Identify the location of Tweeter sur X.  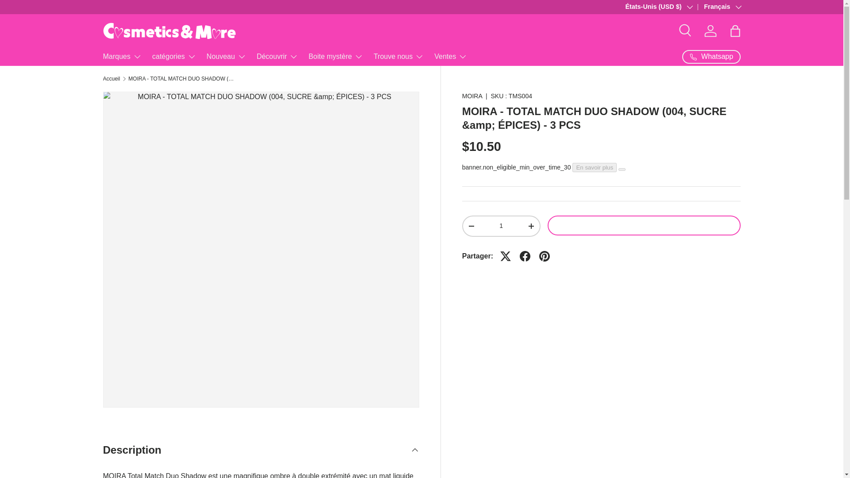
(505, 256).